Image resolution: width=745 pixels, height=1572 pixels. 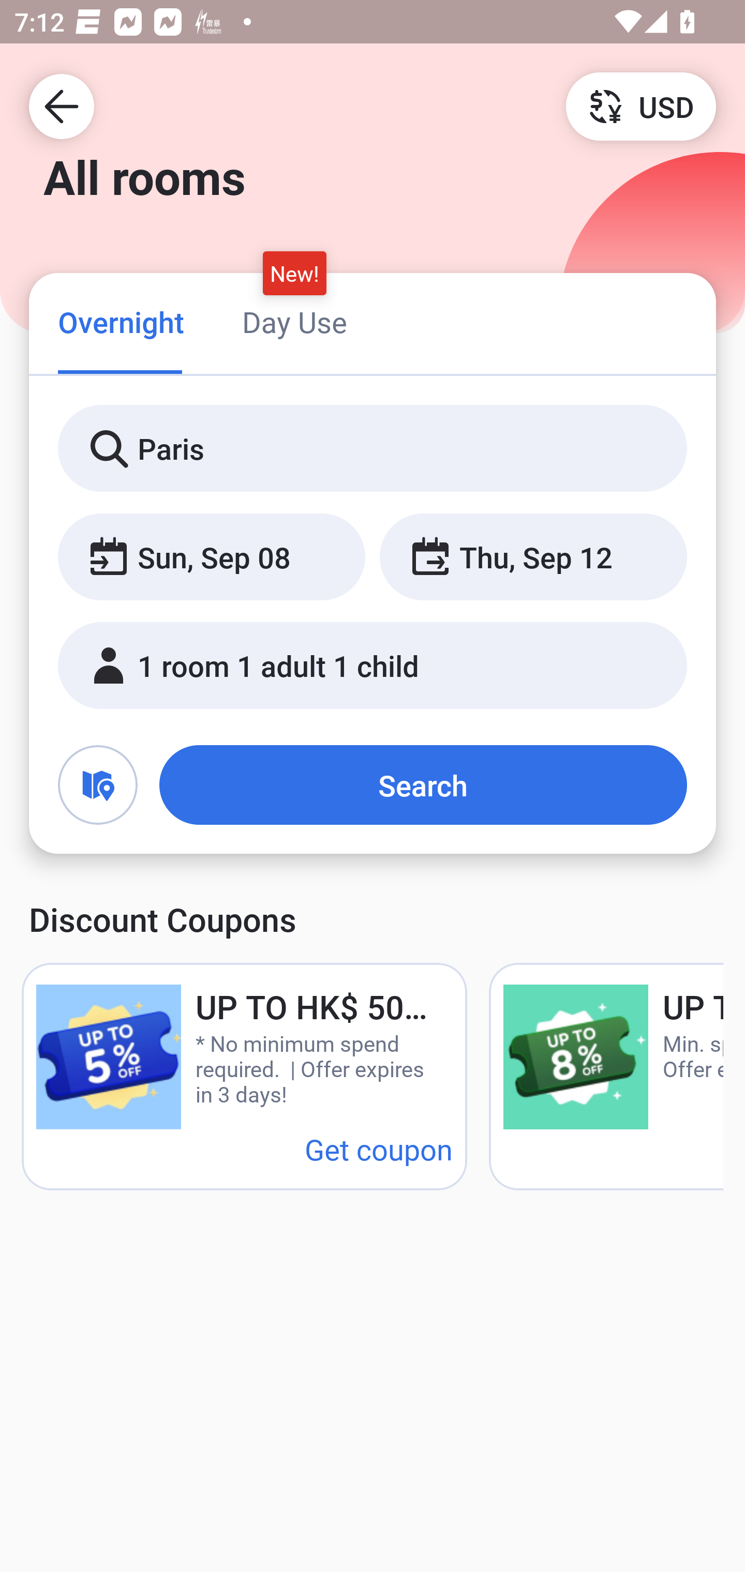 I want to click on Day Use, so click(x=294, y=322).